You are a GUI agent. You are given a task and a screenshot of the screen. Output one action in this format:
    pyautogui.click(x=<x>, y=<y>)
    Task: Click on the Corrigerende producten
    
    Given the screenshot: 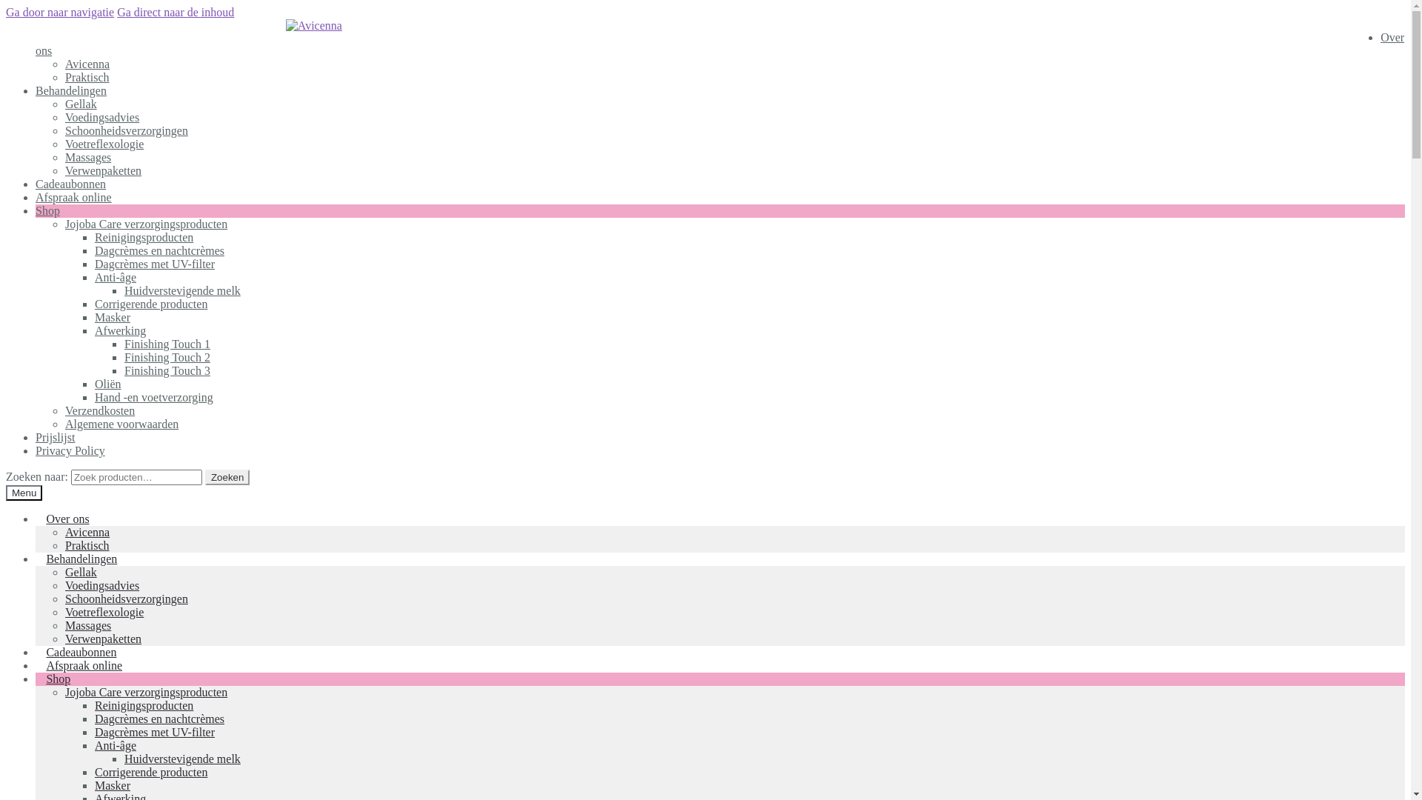 What is the action you would take?
    pyautogui.click(x=151, y=304)
    